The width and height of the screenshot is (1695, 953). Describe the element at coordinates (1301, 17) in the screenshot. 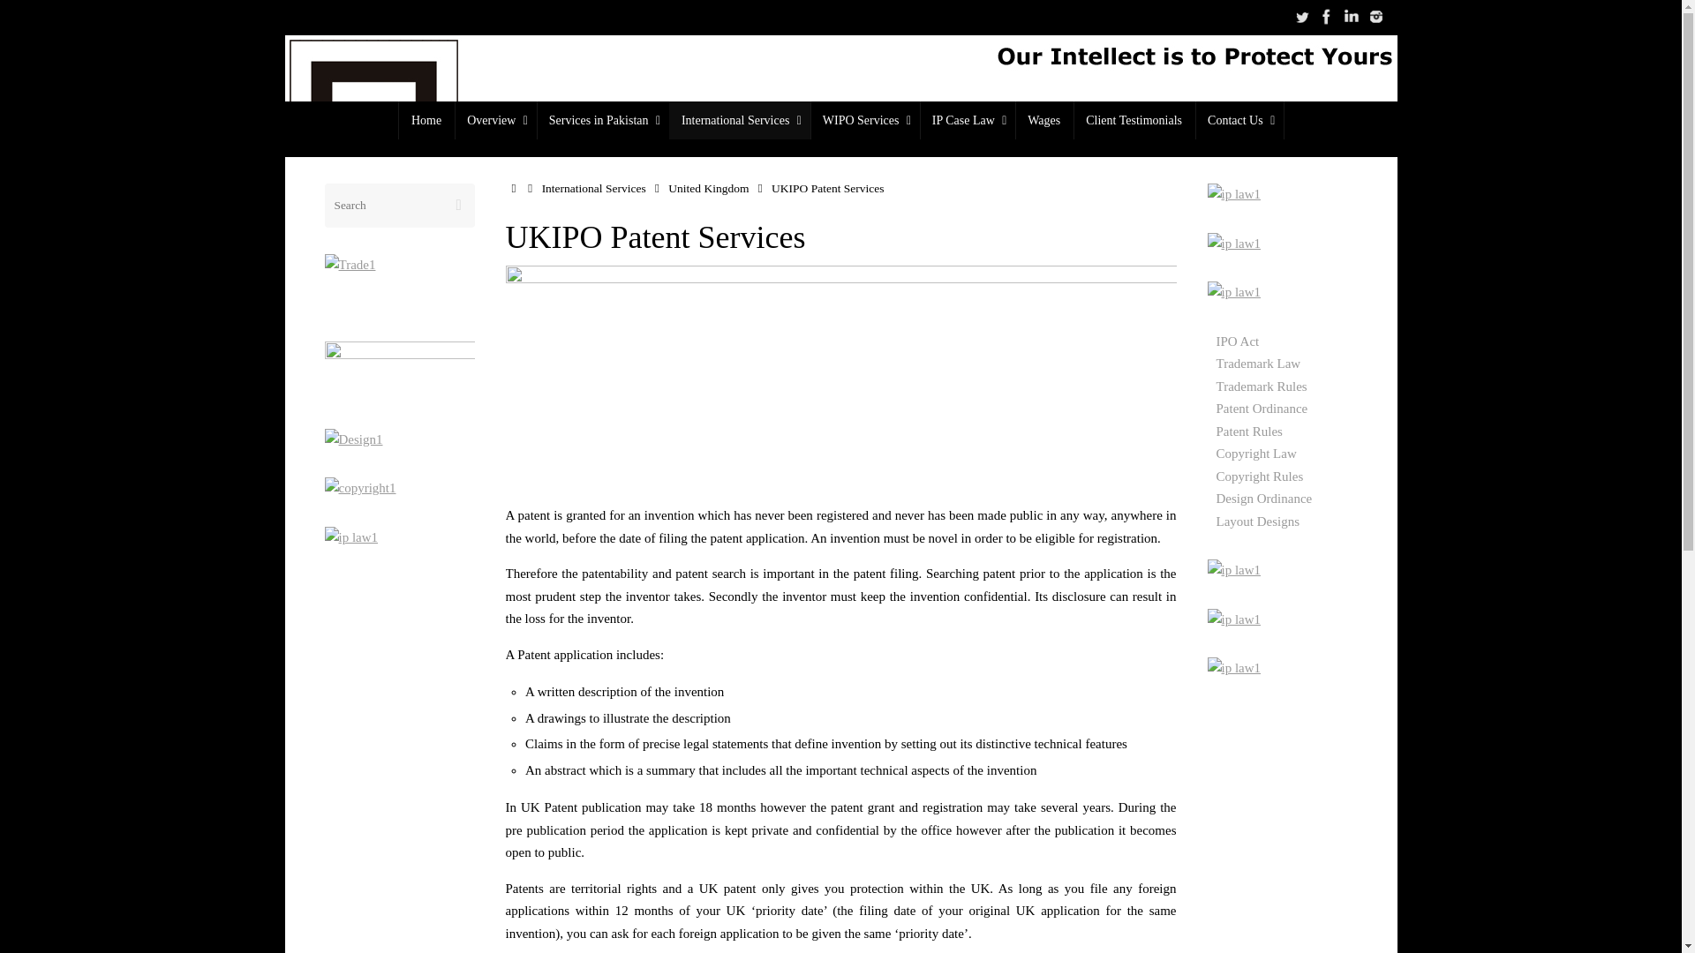

I see `Intellectual Property Logium` at that location.